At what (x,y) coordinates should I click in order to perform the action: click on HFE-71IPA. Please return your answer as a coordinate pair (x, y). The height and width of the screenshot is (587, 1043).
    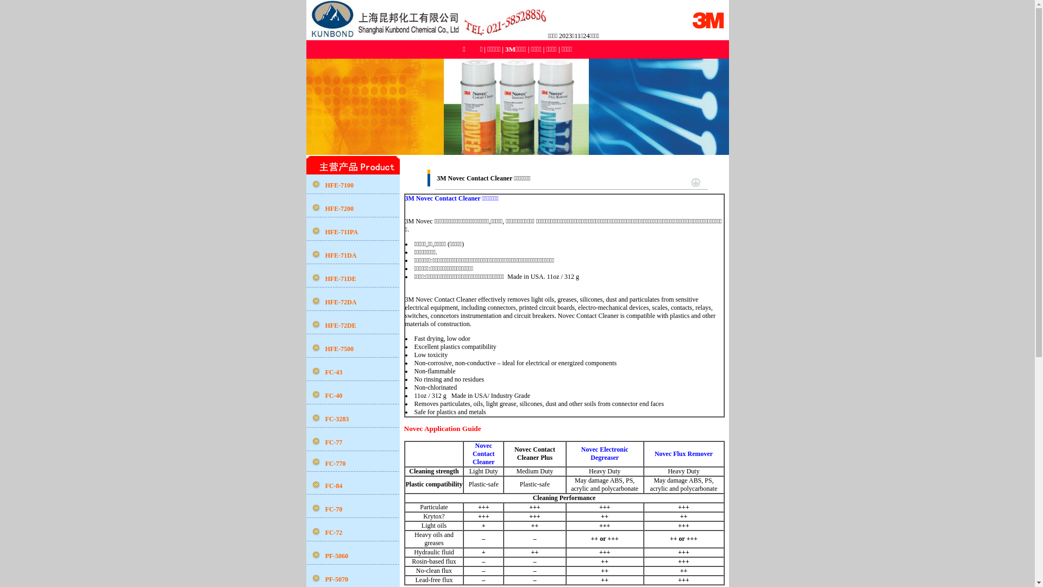
    Looking at the image, I should click on (341, 232).